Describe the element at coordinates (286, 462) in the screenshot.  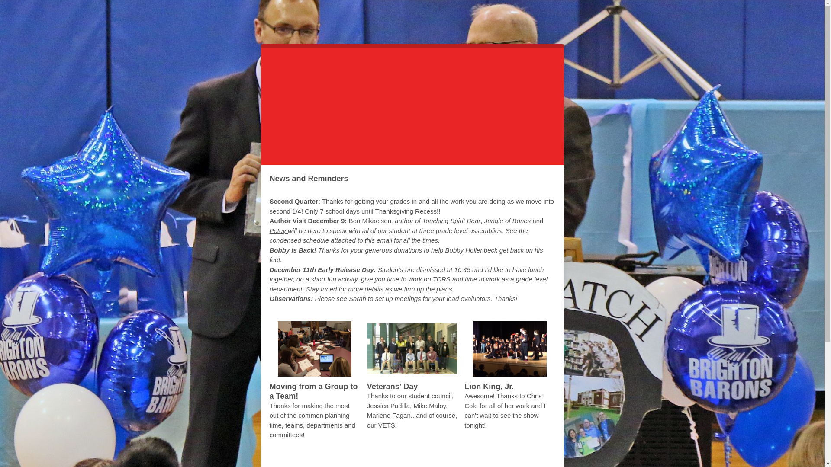
I see `was` at that location.